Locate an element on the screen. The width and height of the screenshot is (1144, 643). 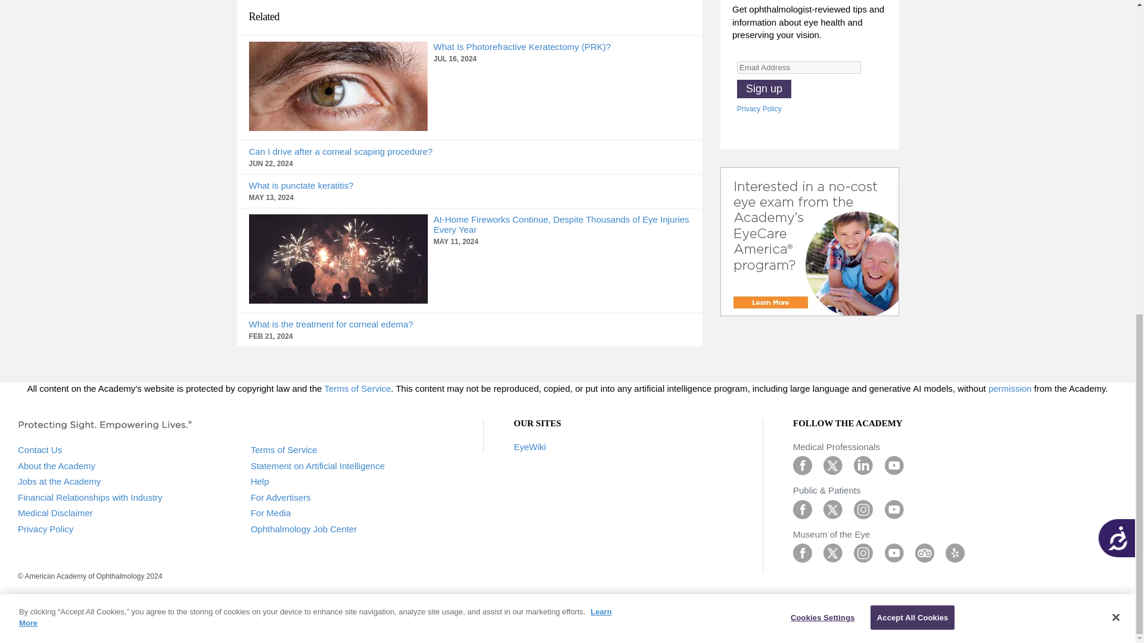
Facebook is located at coordinates (802, 508).